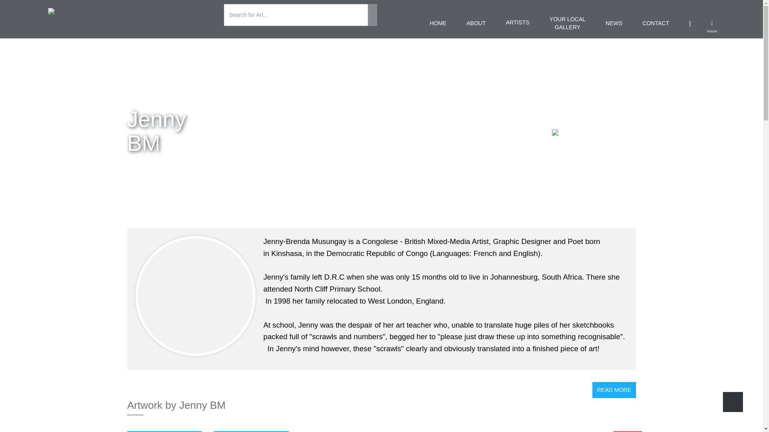  Describe the element at coordinates (251, 431) in the screenshot. I see `READ MORE` at that location.